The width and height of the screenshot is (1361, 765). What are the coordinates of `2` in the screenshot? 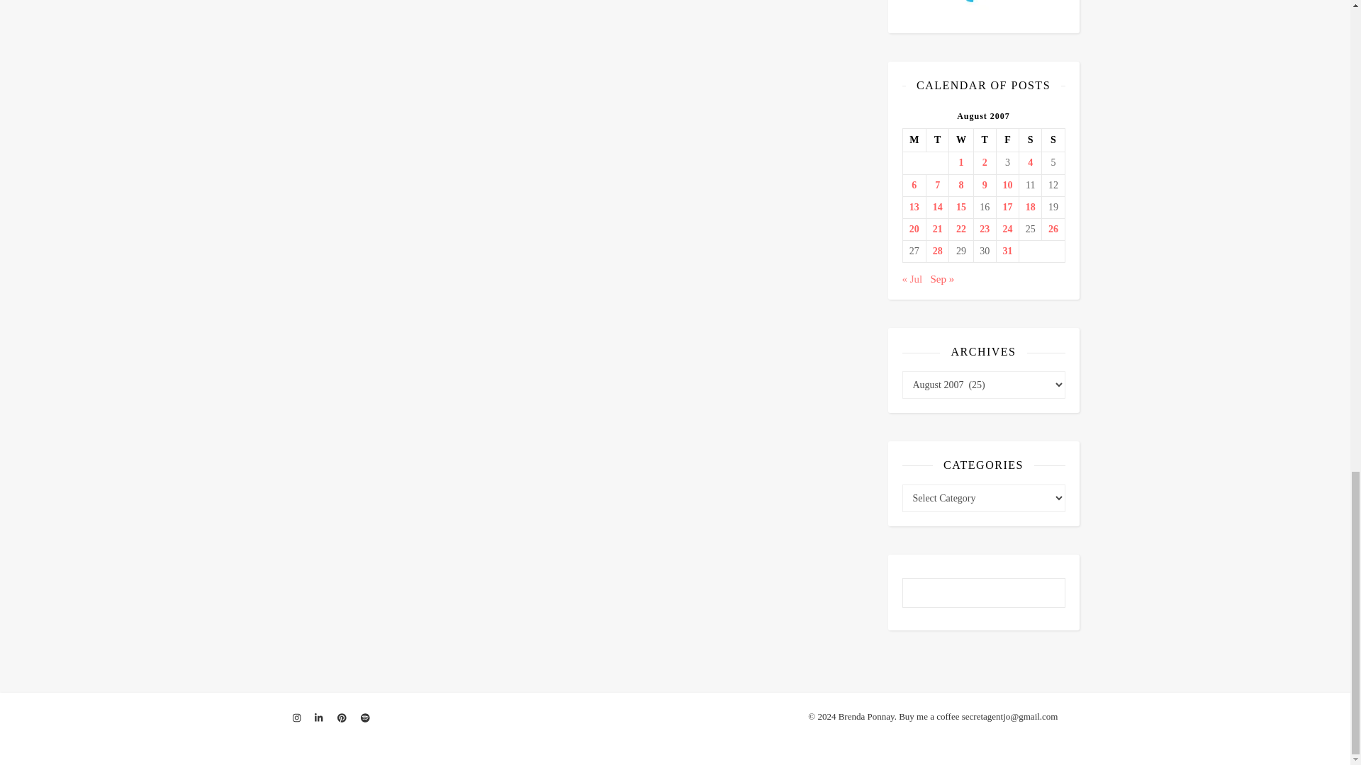 It's located at (984, 163).